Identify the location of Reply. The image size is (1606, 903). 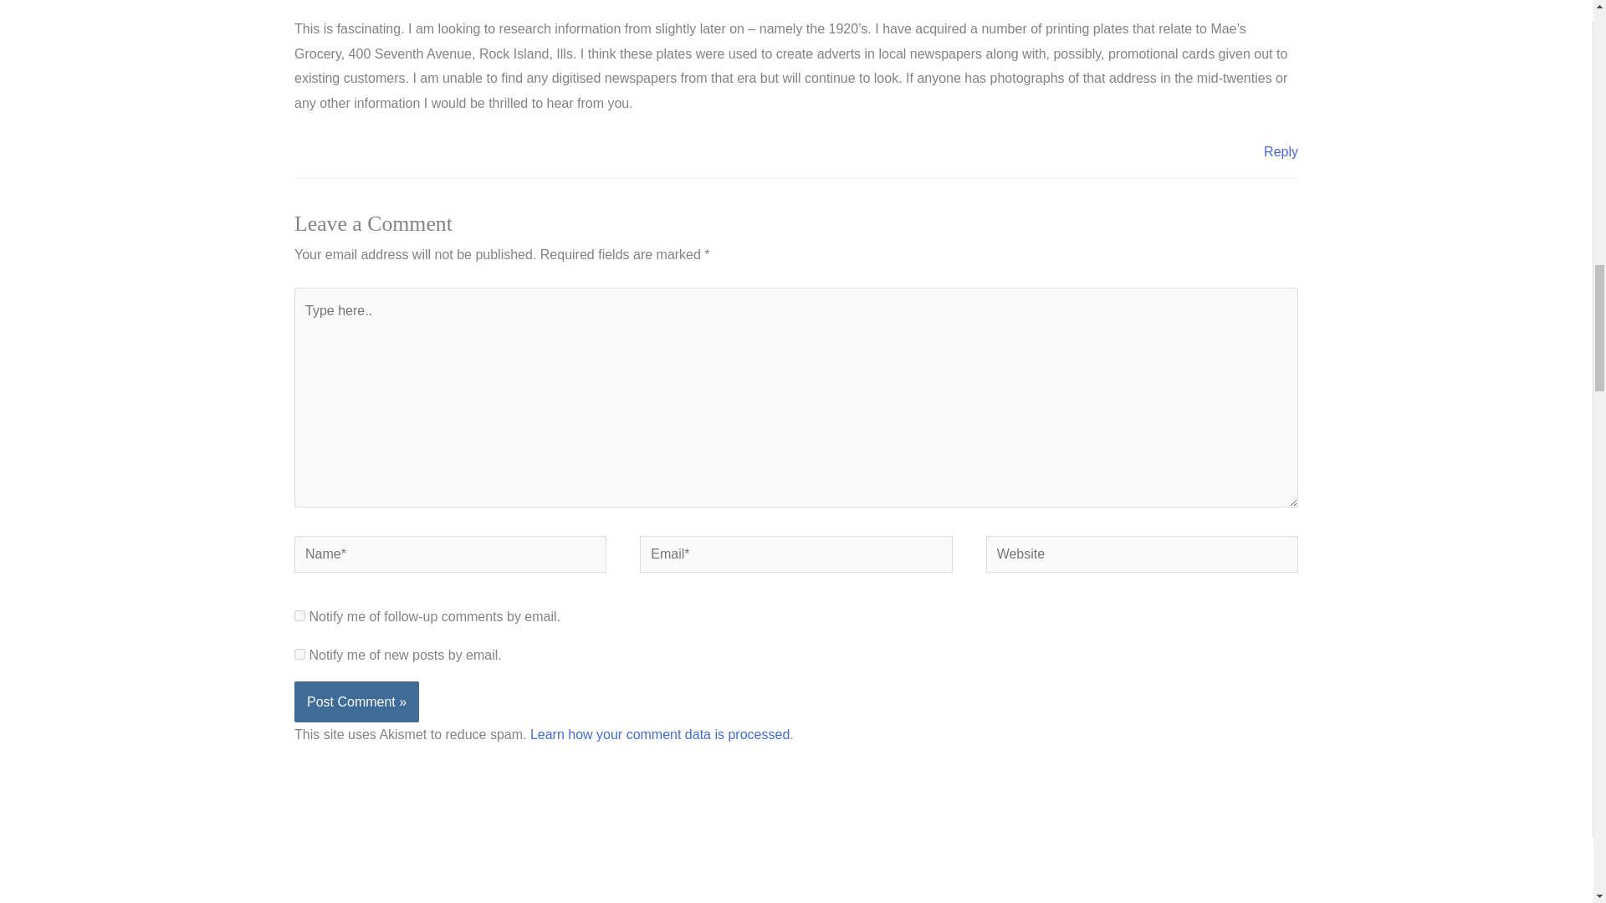
(1281, 151).